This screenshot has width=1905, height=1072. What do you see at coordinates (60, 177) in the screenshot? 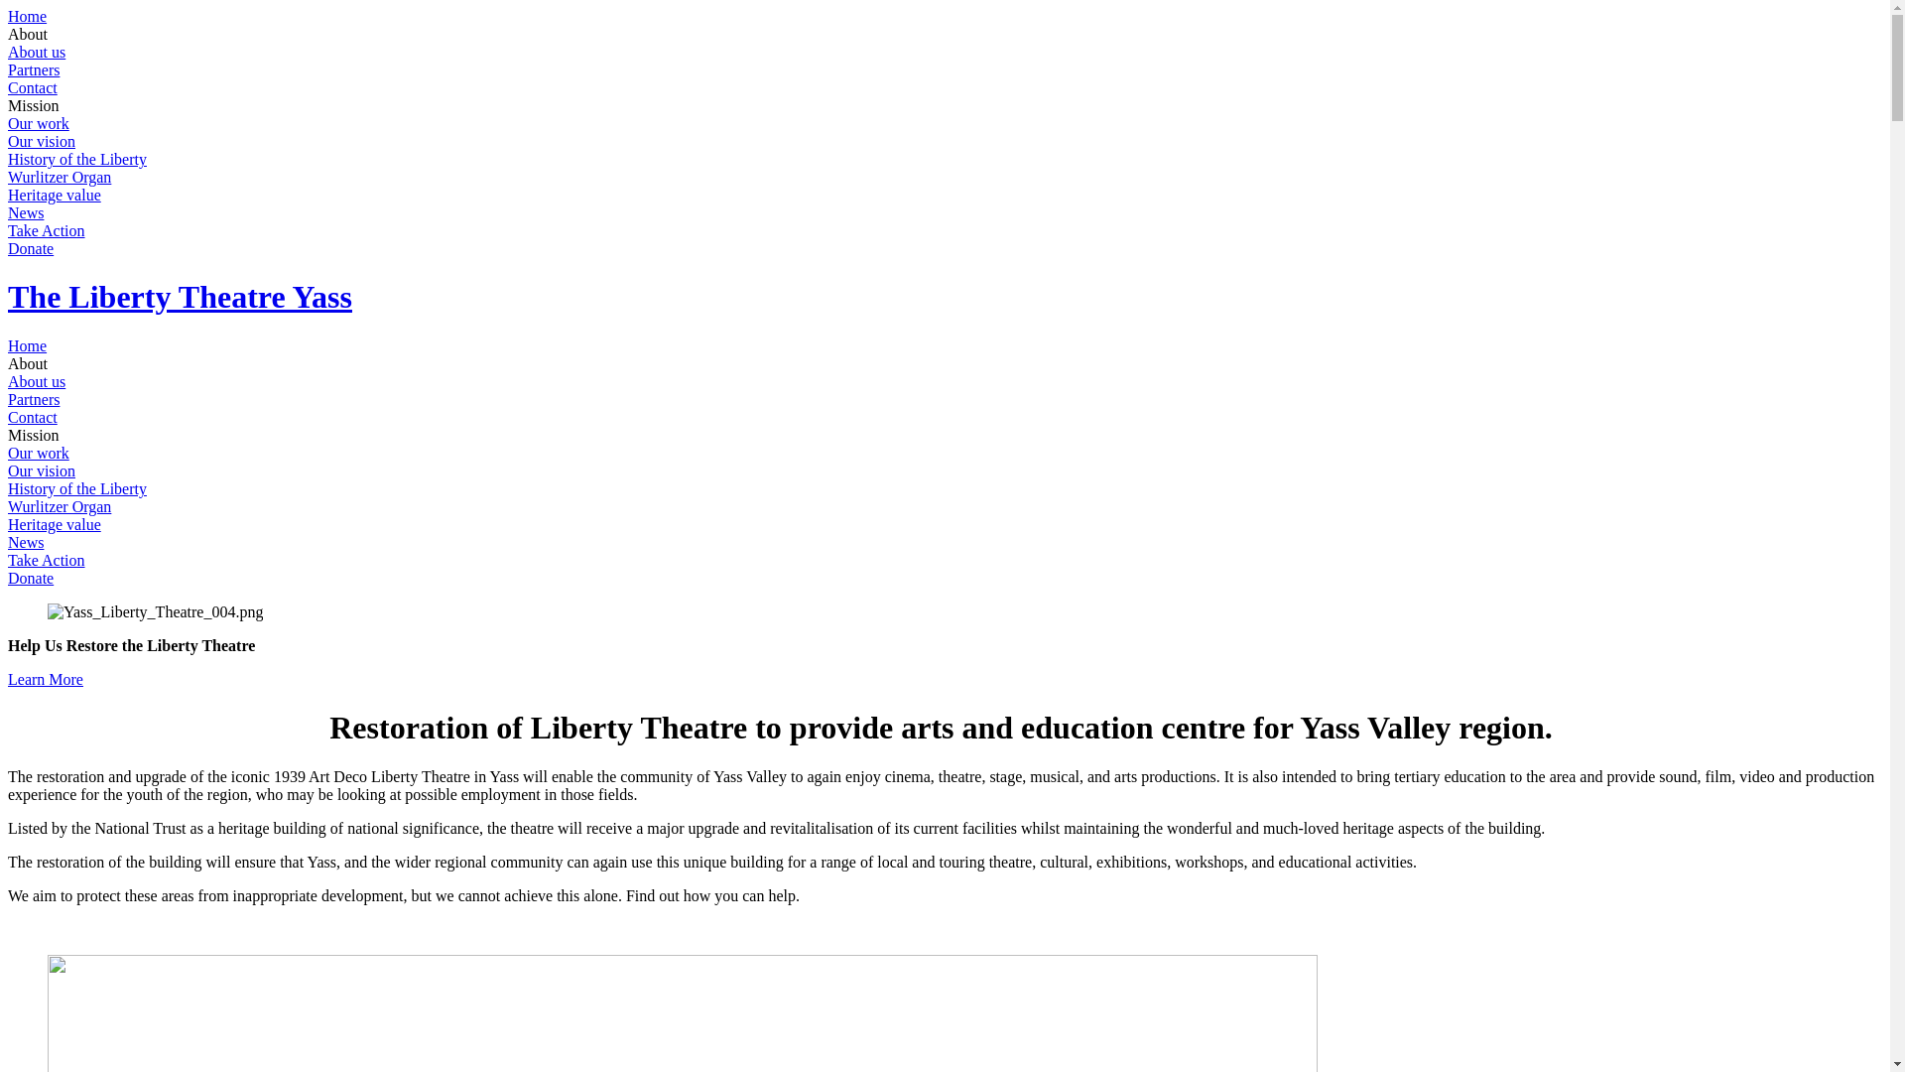
I see `Wurlitzer Organ` at bounding box center [60, 177].